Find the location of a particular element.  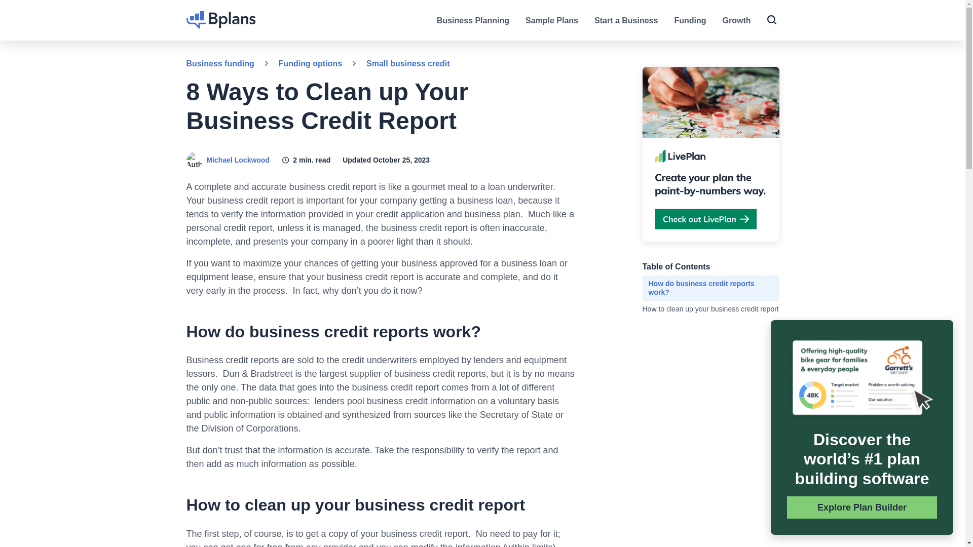

Funding is located at coordinates (690, 20).